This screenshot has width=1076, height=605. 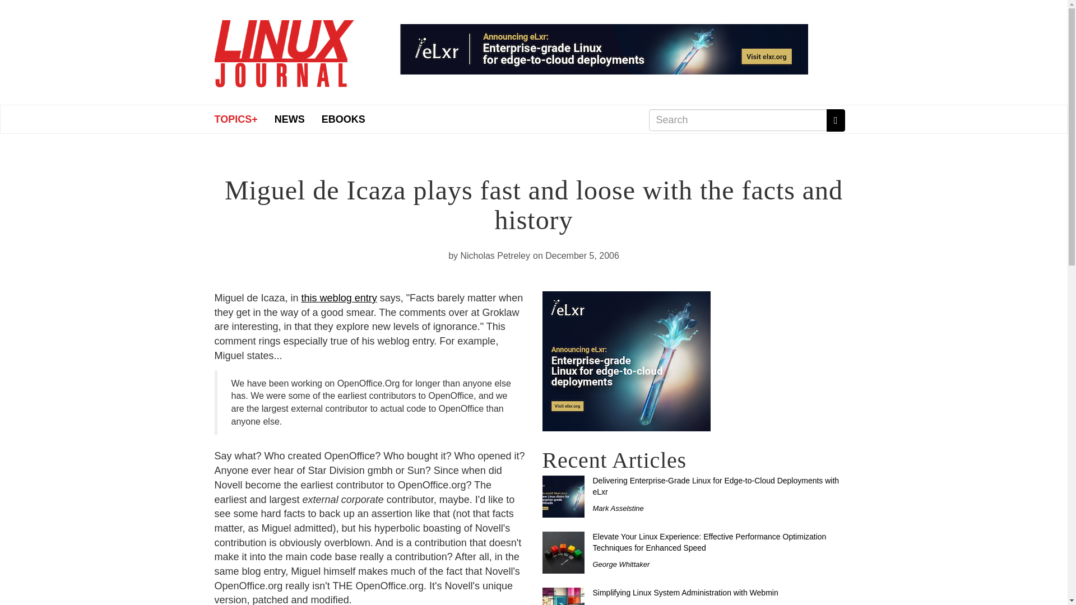 I want to click on Enter the terms you wish to search for., so click(x=738, y=120).